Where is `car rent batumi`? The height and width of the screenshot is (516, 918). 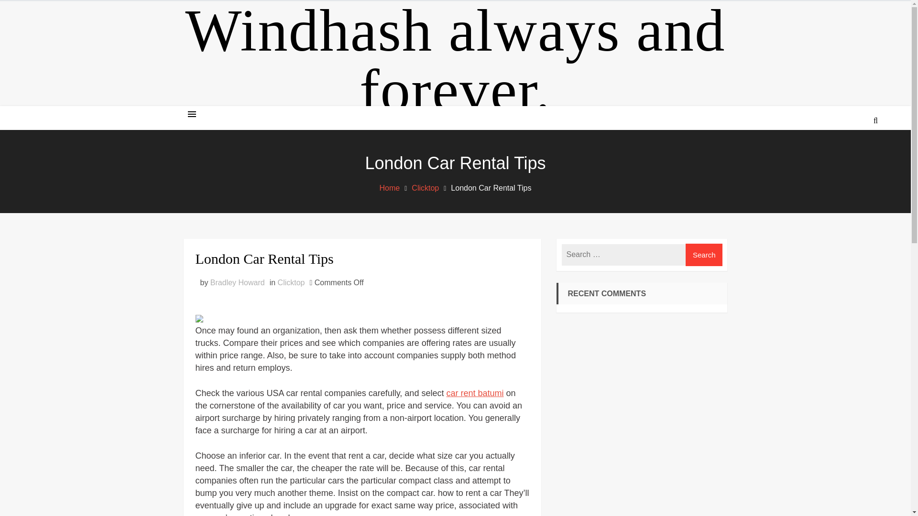 car rent batumi is located at coordinates (474, 393).